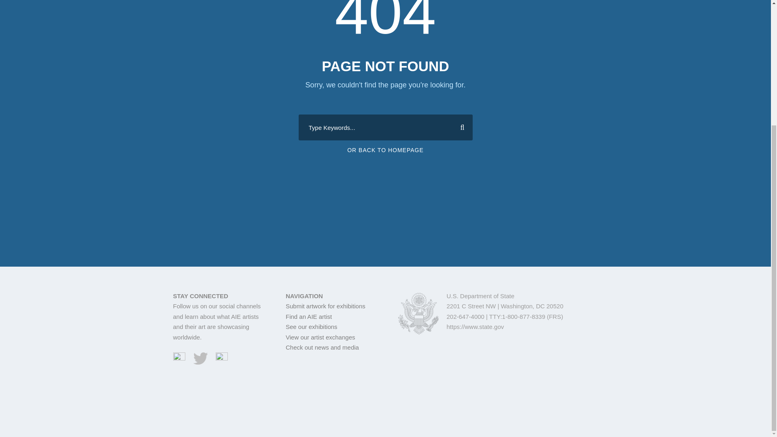 This screenshot has width=777, height=437. Describe the element at coordinates (385, 150) in the screenshot. I see `OR BACK TO HOMEPAGE` at that location.